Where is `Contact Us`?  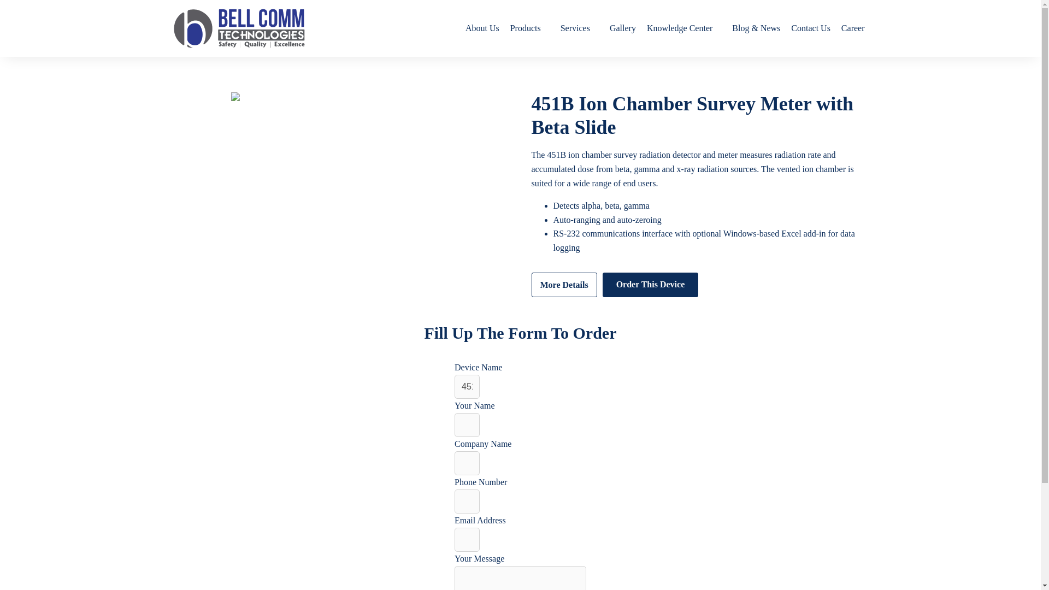 Contact Us is located at coordinates (811, 28).